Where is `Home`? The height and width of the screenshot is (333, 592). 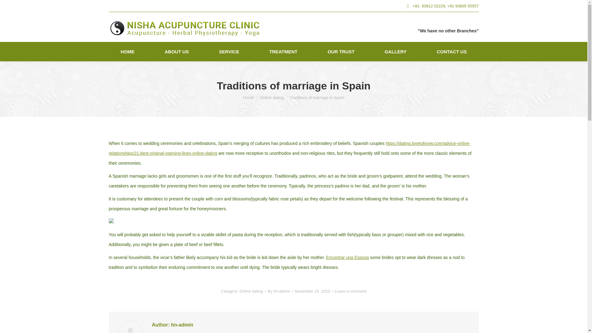 Home is located at coordinates (249, 97).